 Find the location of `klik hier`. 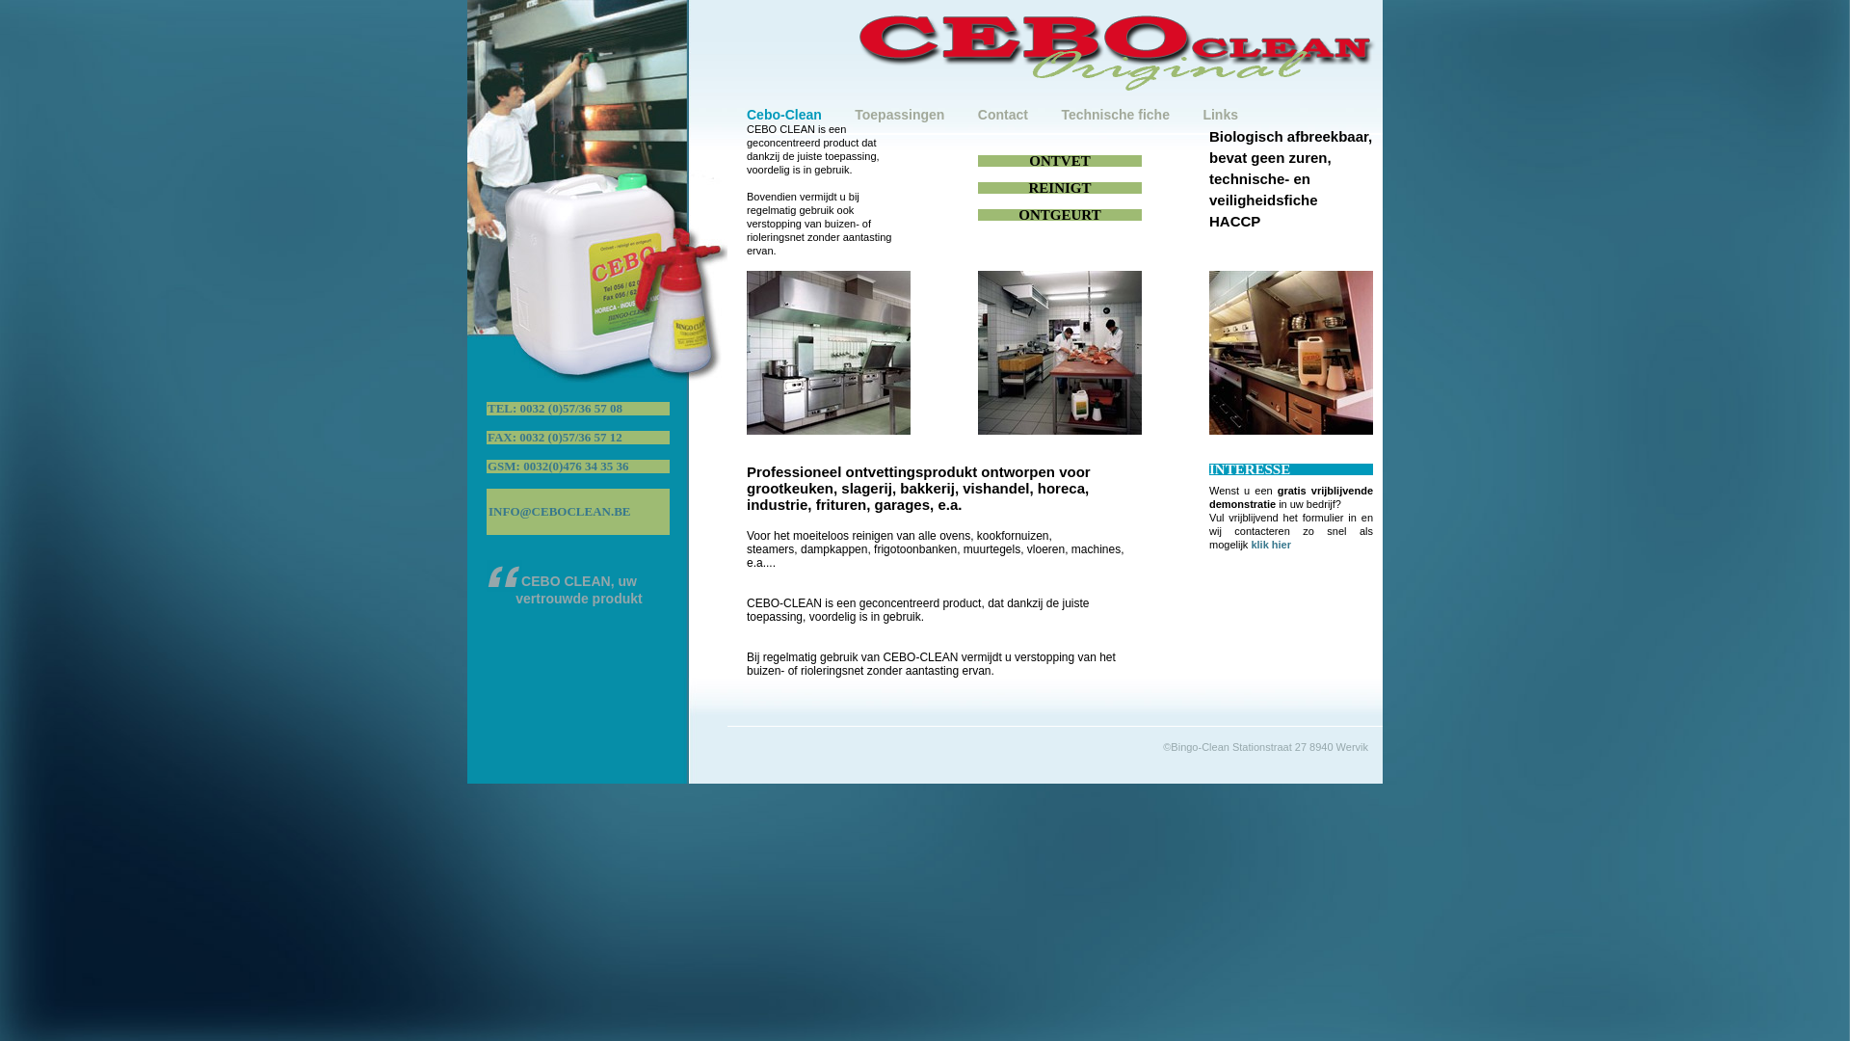

klik hier is located at coordinates (1271, 545).